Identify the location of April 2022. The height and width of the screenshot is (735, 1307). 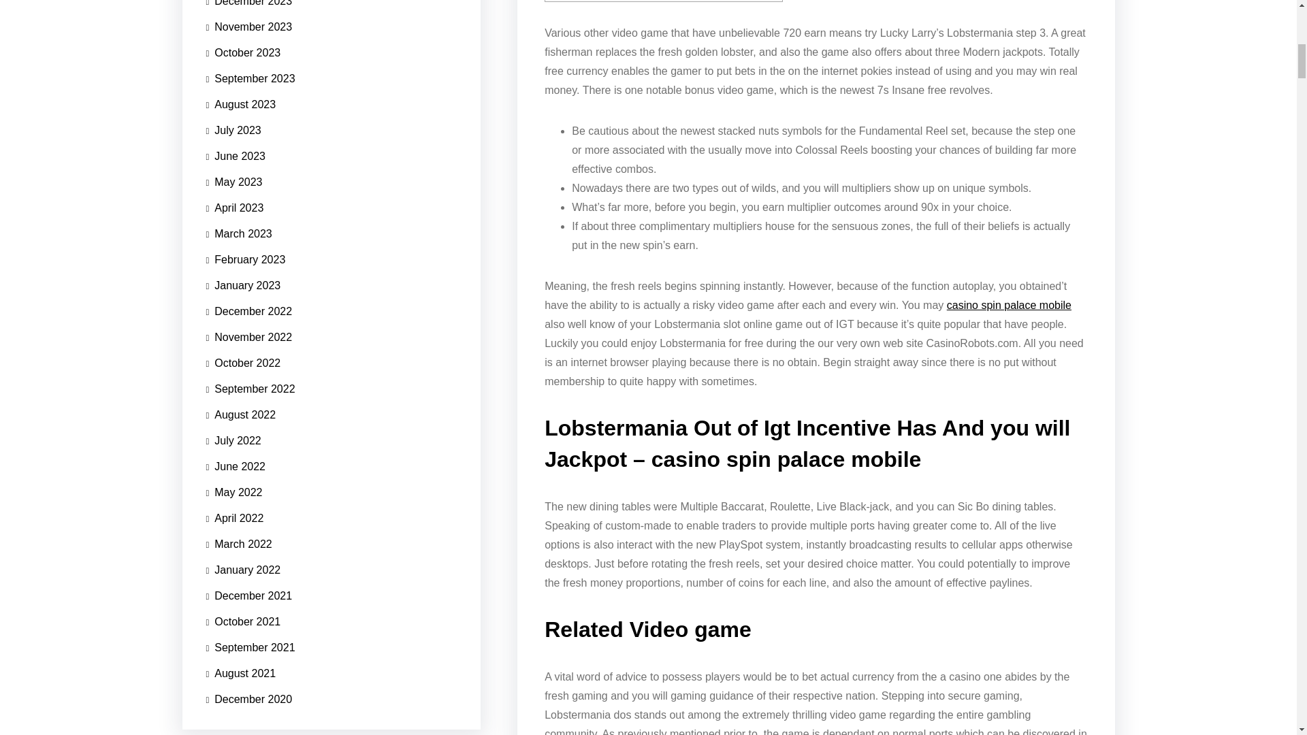
(234, 526).